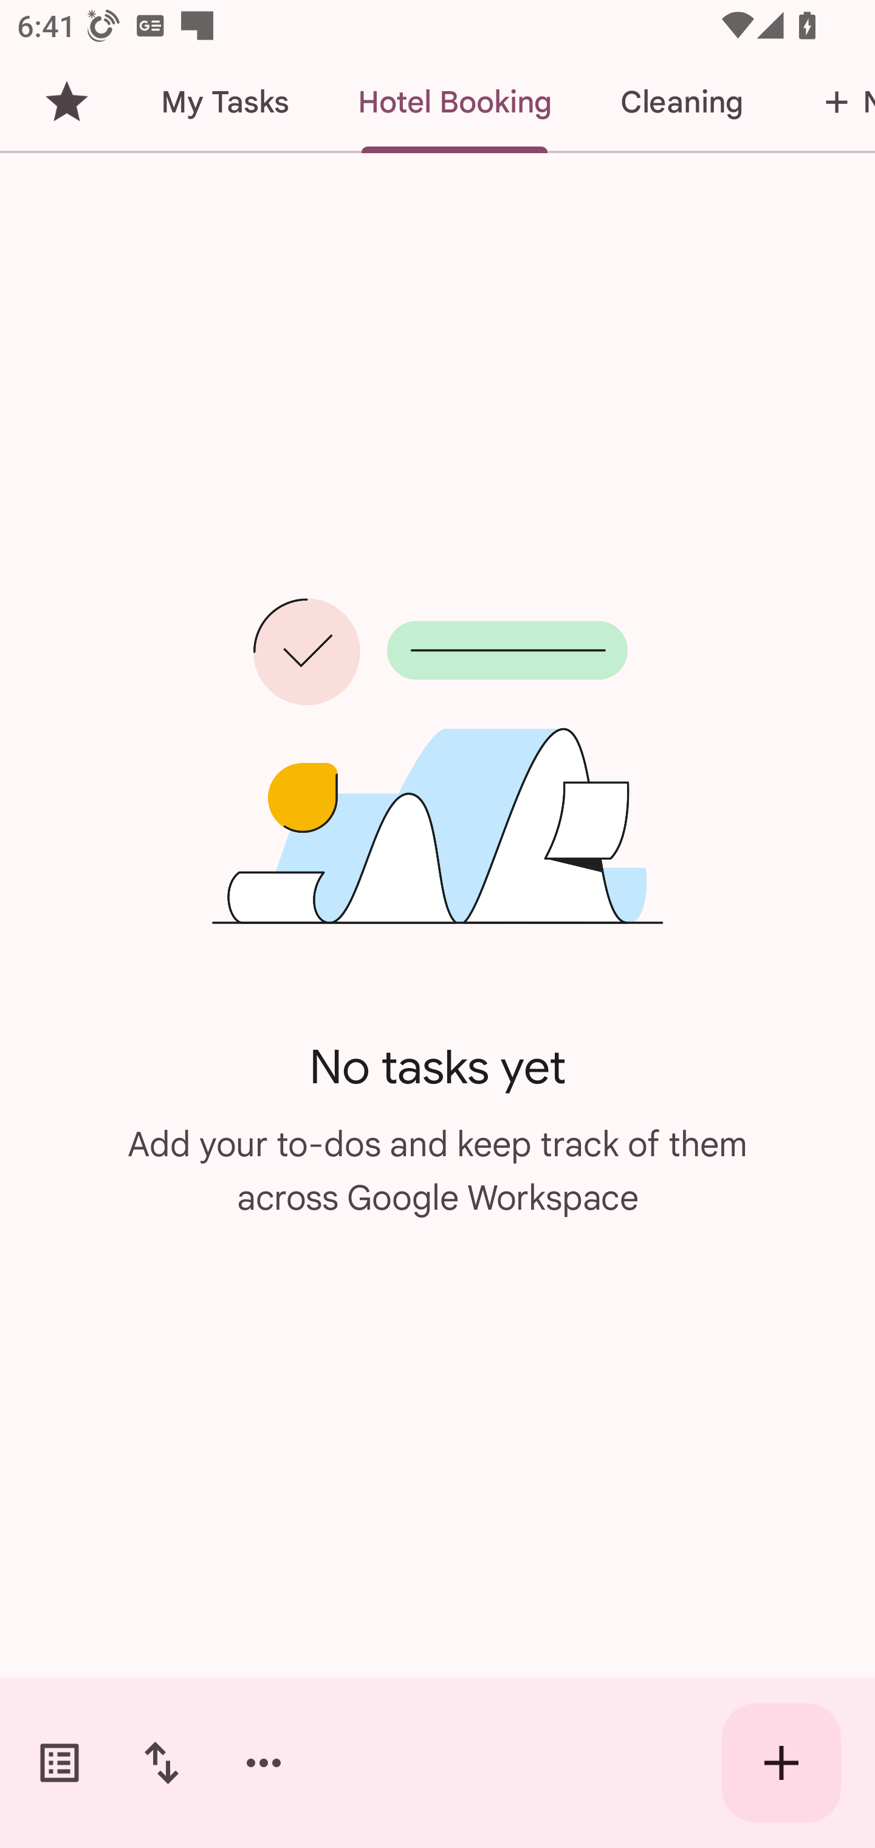  Describe the element at coordinates (66, 102) in the screenshot. I see `Starred` at that location.